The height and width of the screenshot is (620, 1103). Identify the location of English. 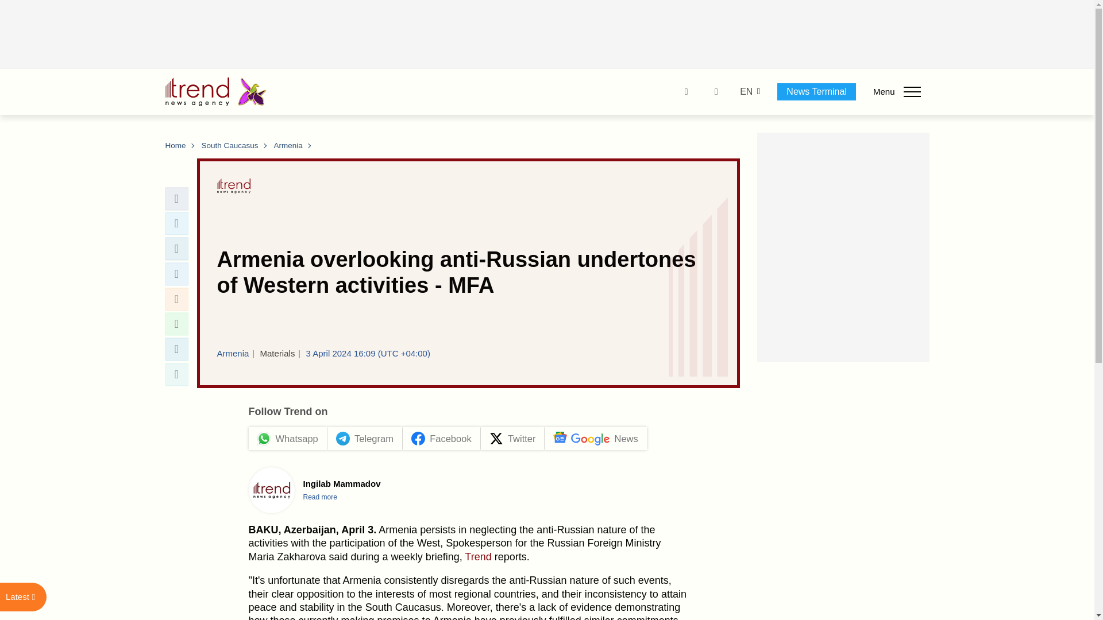
(746, 92).